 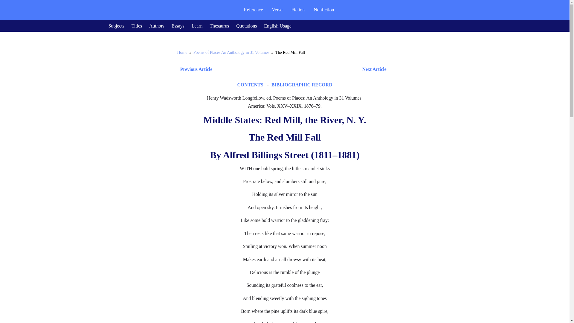 I want to click on BIBLIOGRAPHIC RECORD, so click(x=302, y=85).